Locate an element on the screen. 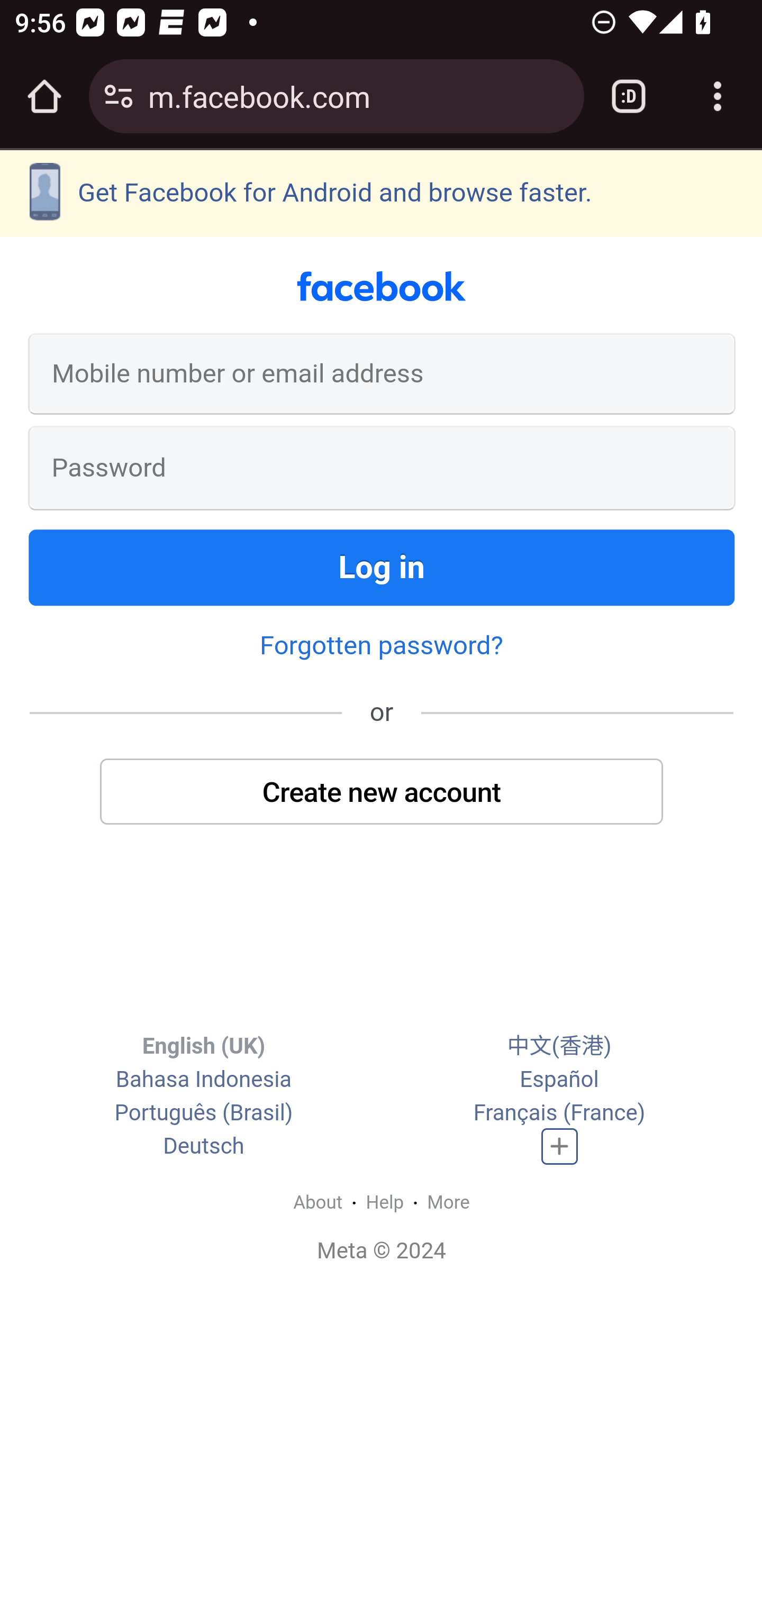 The image size is (762, 1608). Deutsch is located at coordinates (204, 1147).